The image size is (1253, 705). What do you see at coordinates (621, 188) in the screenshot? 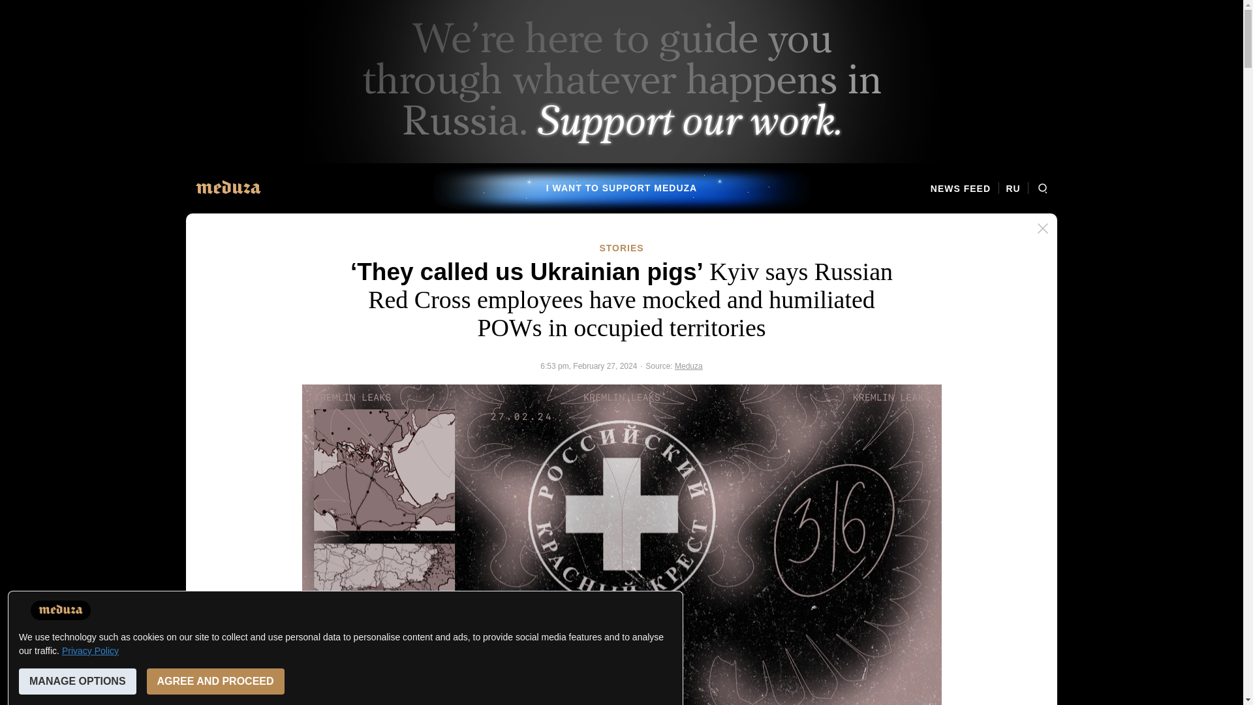
I see `I WANT TO SUPPORT MEDUZA` at bounding box center [621, 188].